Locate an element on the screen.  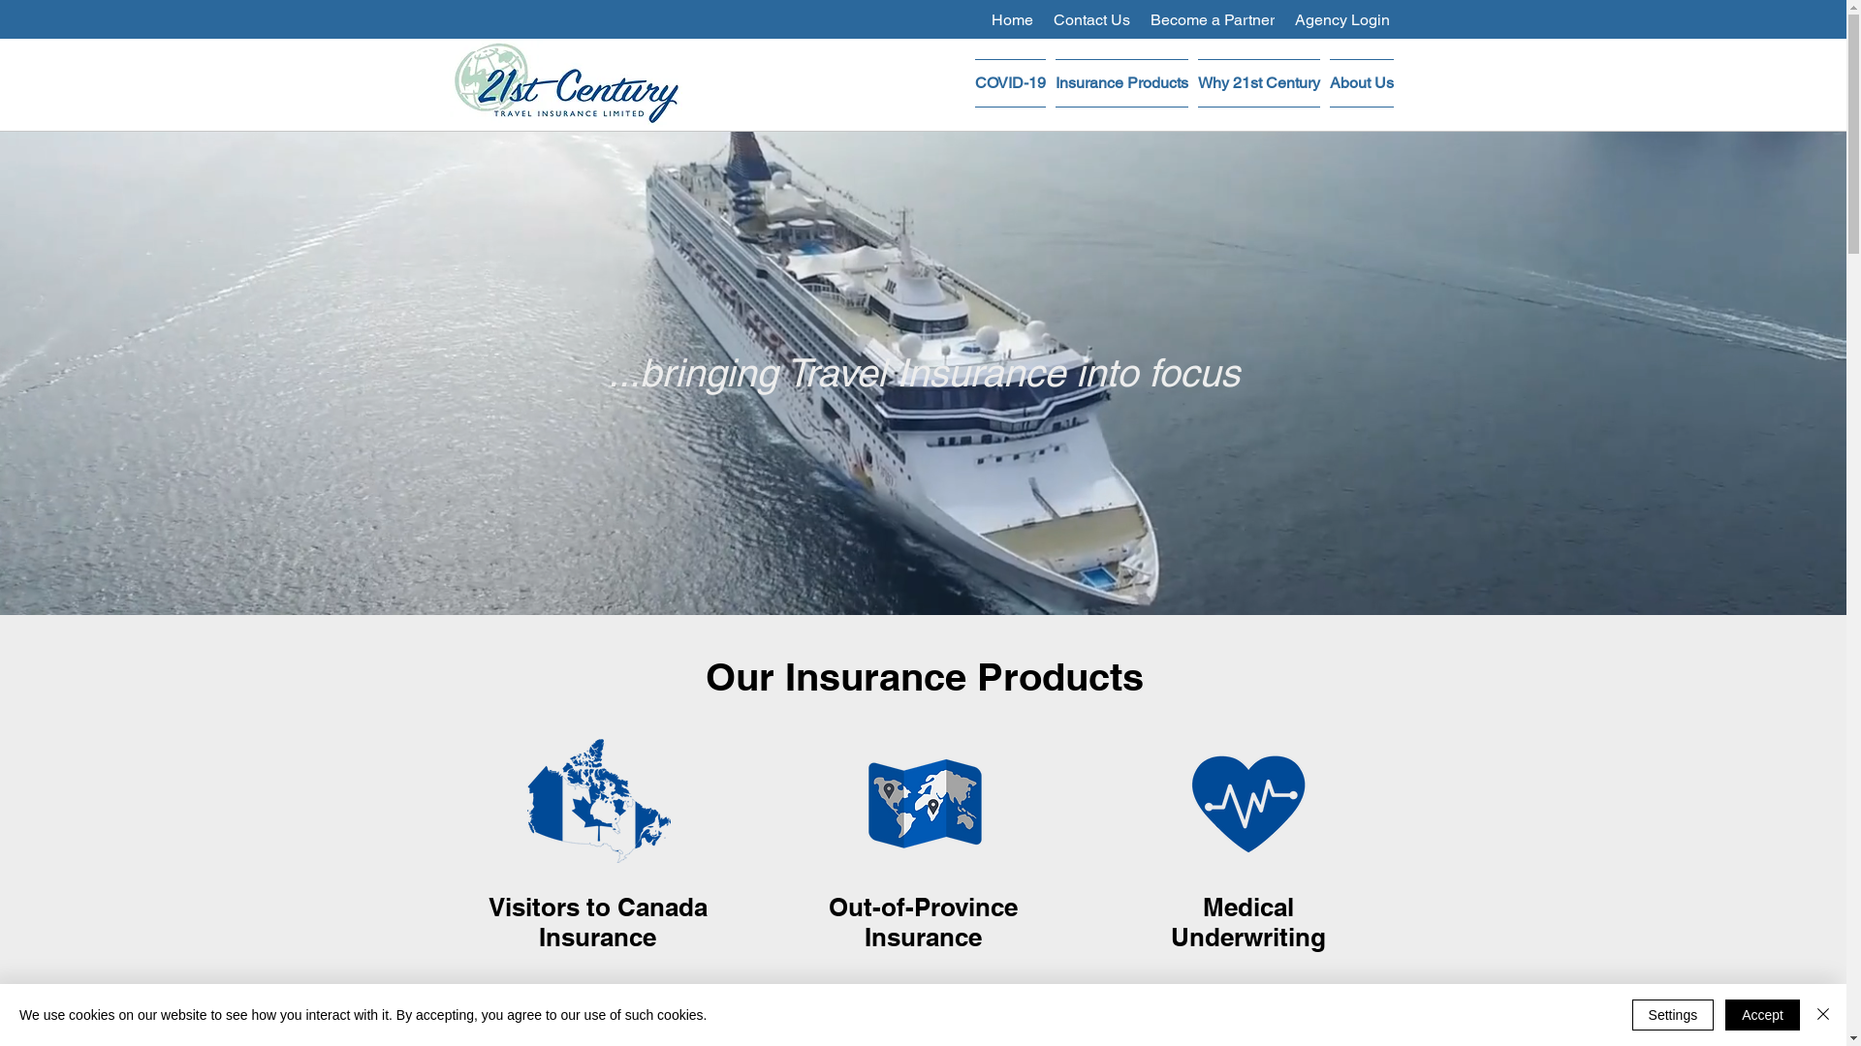
Agency Login is located at coordinates (1341, 19).